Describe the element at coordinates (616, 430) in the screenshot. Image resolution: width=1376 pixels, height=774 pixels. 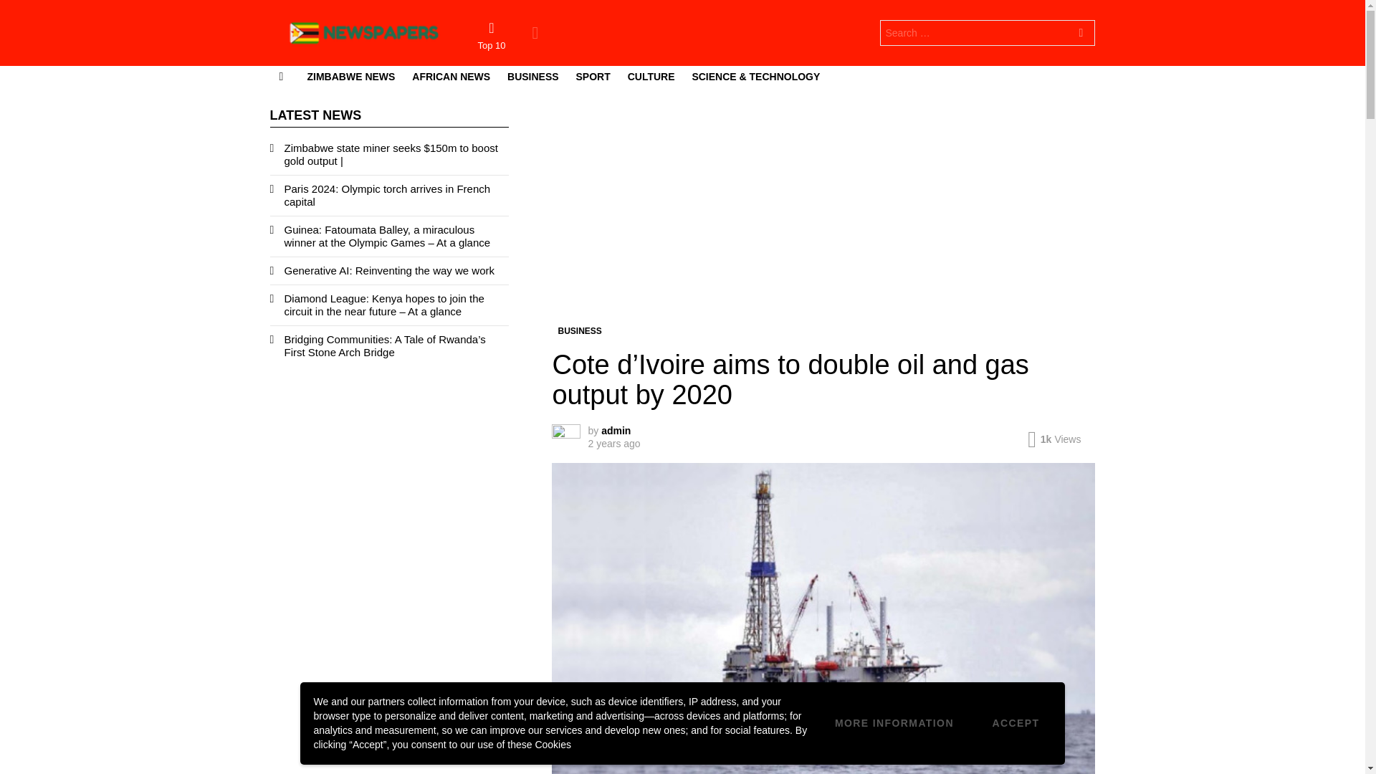
I see `Posts by admin` at that location.